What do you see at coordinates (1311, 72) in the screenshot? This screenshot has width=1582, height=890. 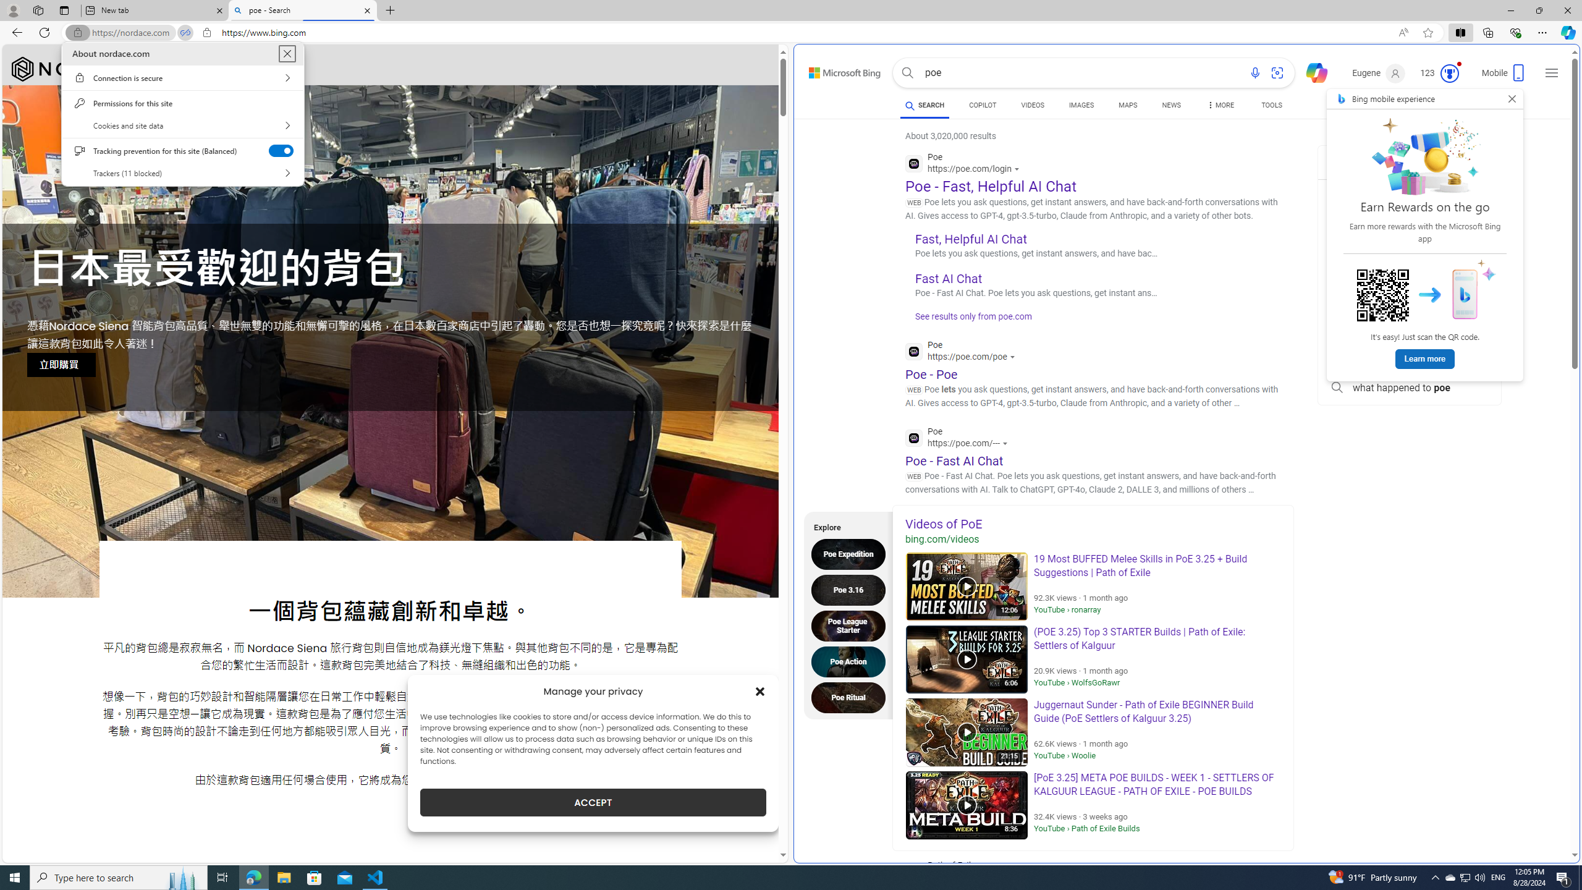 I see `Chat` at bounding box center [1311, 72].